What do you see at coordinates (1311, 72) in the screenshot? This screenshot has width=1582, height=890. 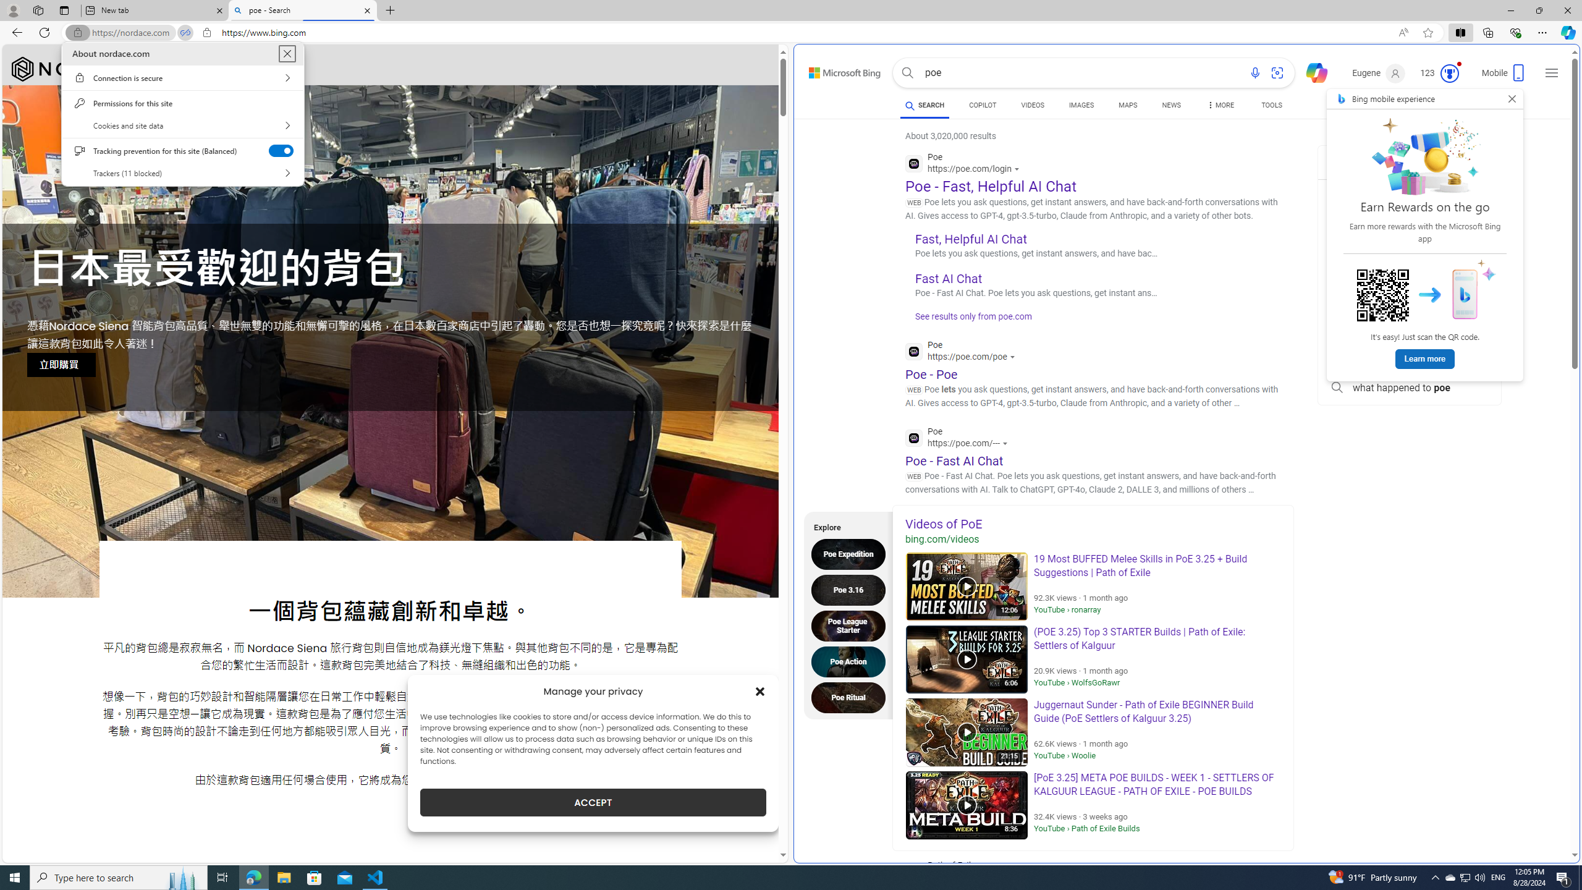 I see `Chat` at bounding box center [1311, 72].